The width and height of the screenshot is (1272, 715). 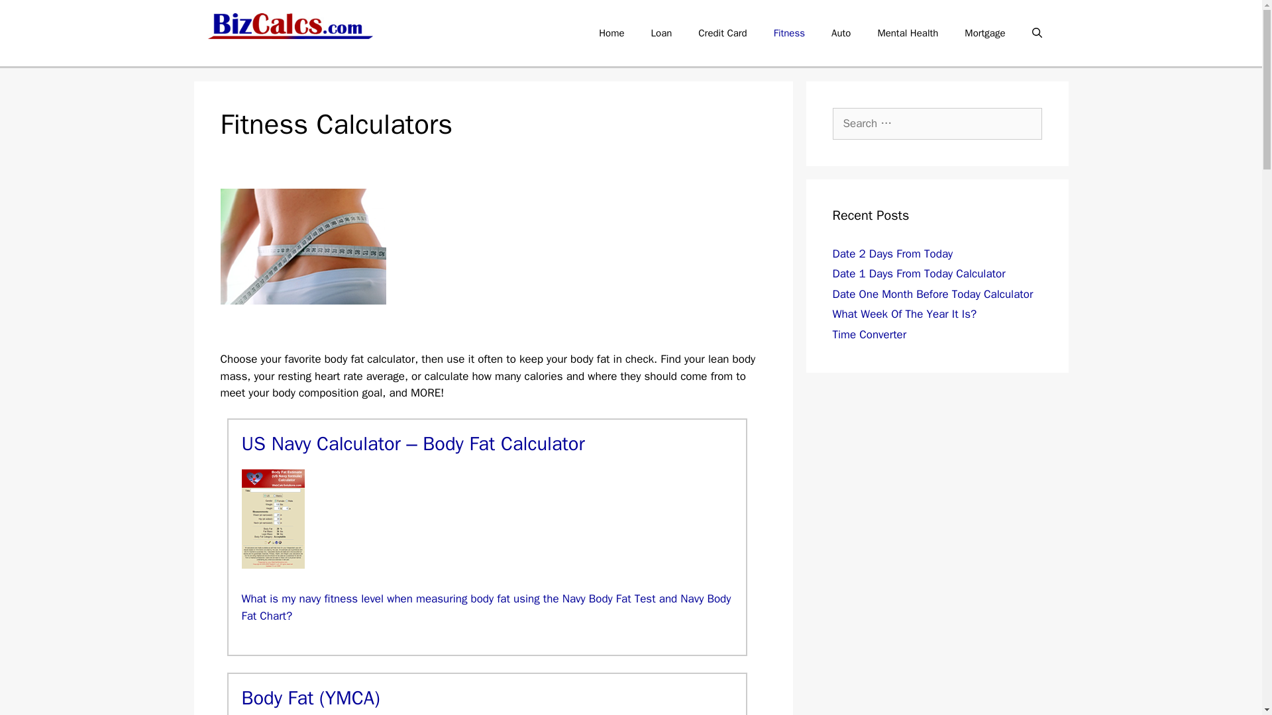 I want to click on Loan, so click(x=661, y=33).